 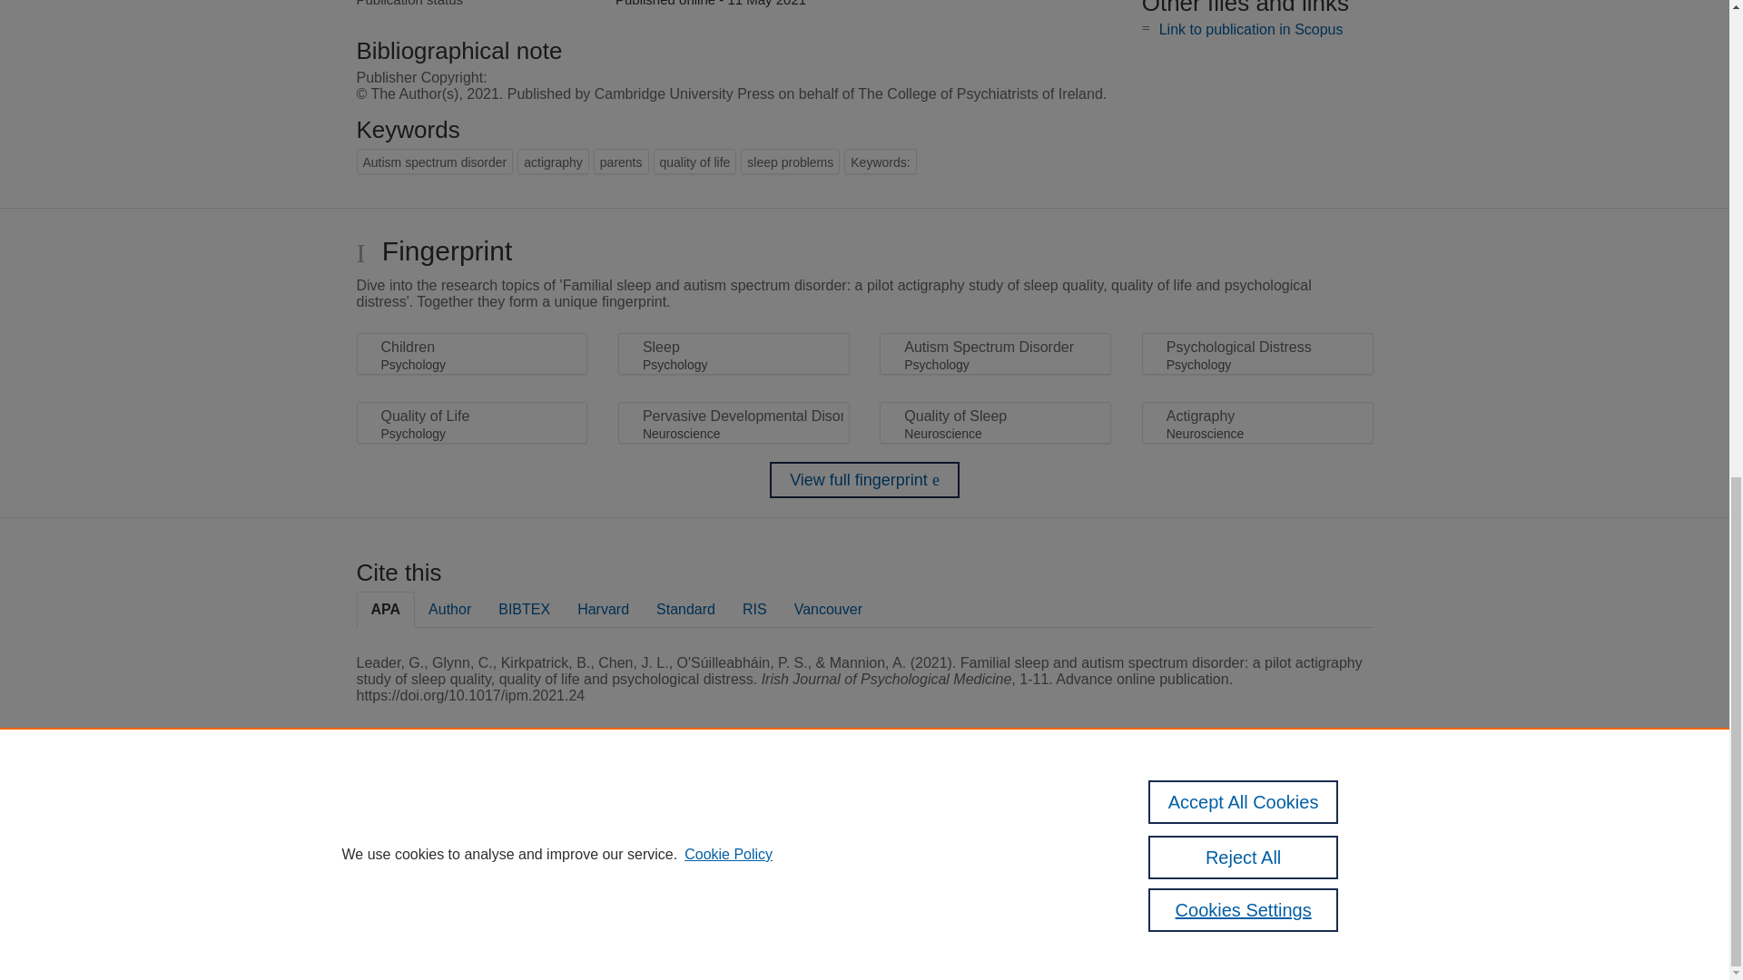 What do you see at coordinates (1251, 29) in the screenshot?
I see `Link to publication in Scopus` at bounding box center [1251, 29].